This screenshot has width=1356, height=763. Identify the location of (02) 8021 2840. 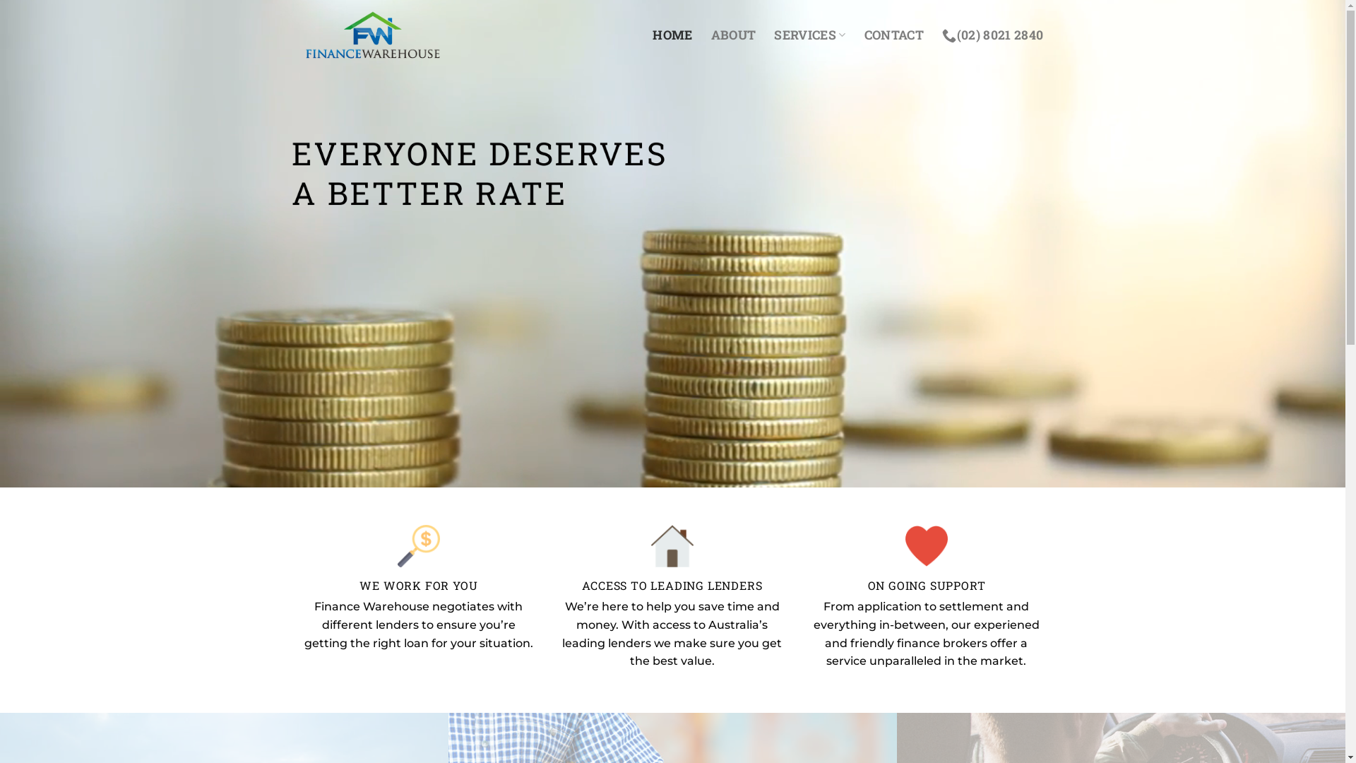
(993, 35).